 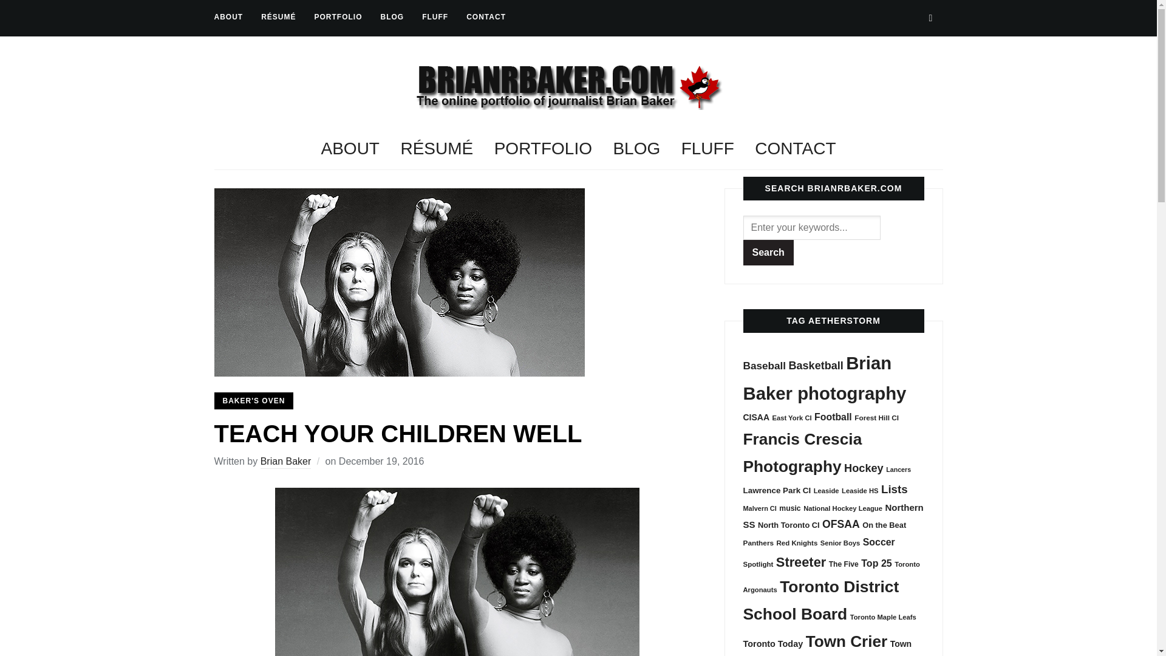 What do you see at coordinates (228, 17) in the screenshot?
I see `ABOUT` at bounding box center [228, 17].